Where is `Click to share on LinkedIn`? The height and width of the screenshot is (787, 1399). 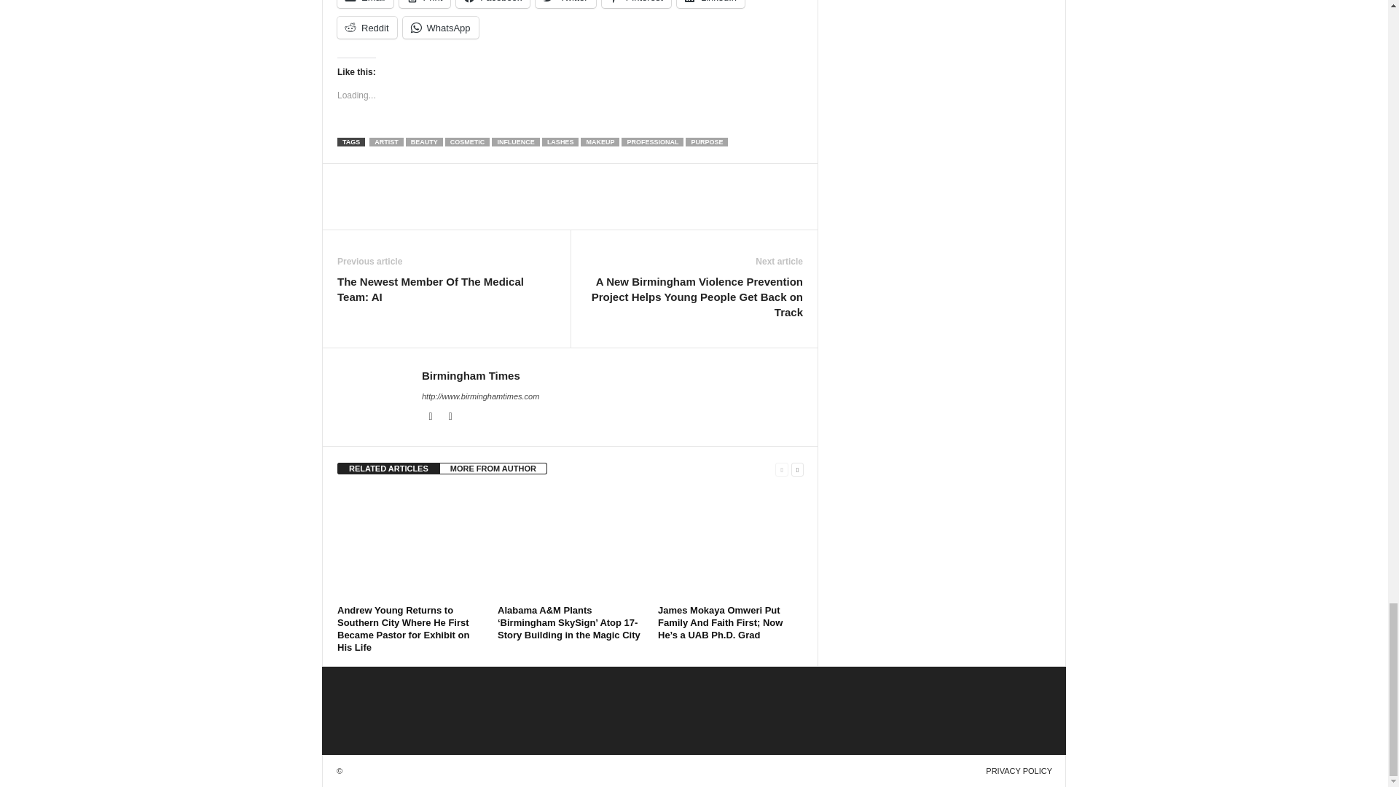
Click to share on LinkedIn is located at coordinates (710, 4).